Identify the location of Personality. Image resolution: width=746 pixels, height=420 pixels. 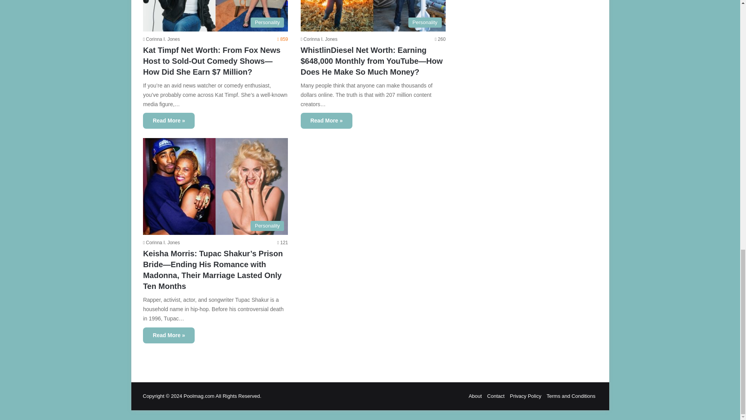
(215, 186).